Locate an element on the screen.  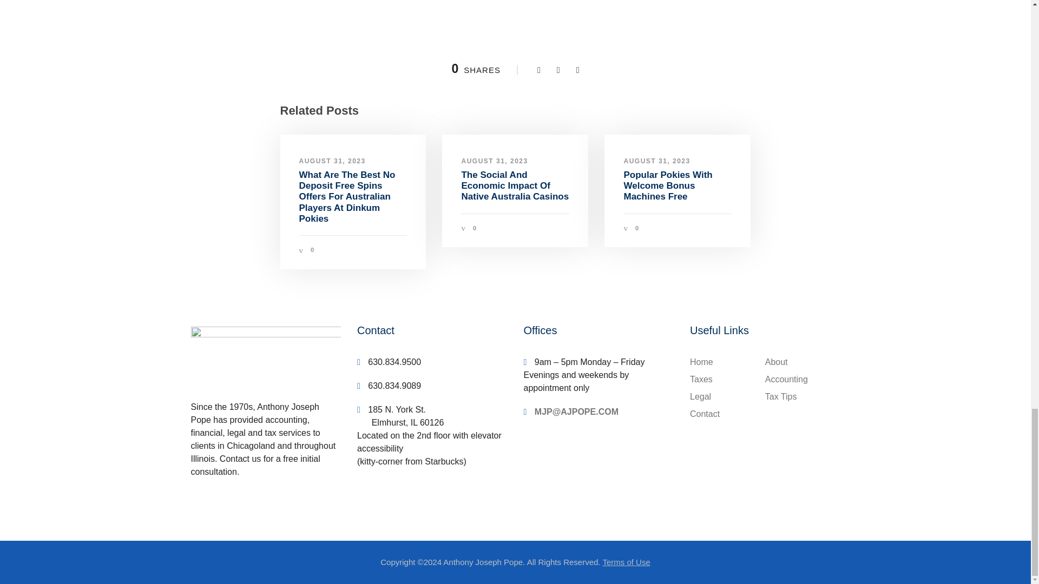
Popular Pokies With Welcome Bonus Machines Free is located at coordinates (668, 186).